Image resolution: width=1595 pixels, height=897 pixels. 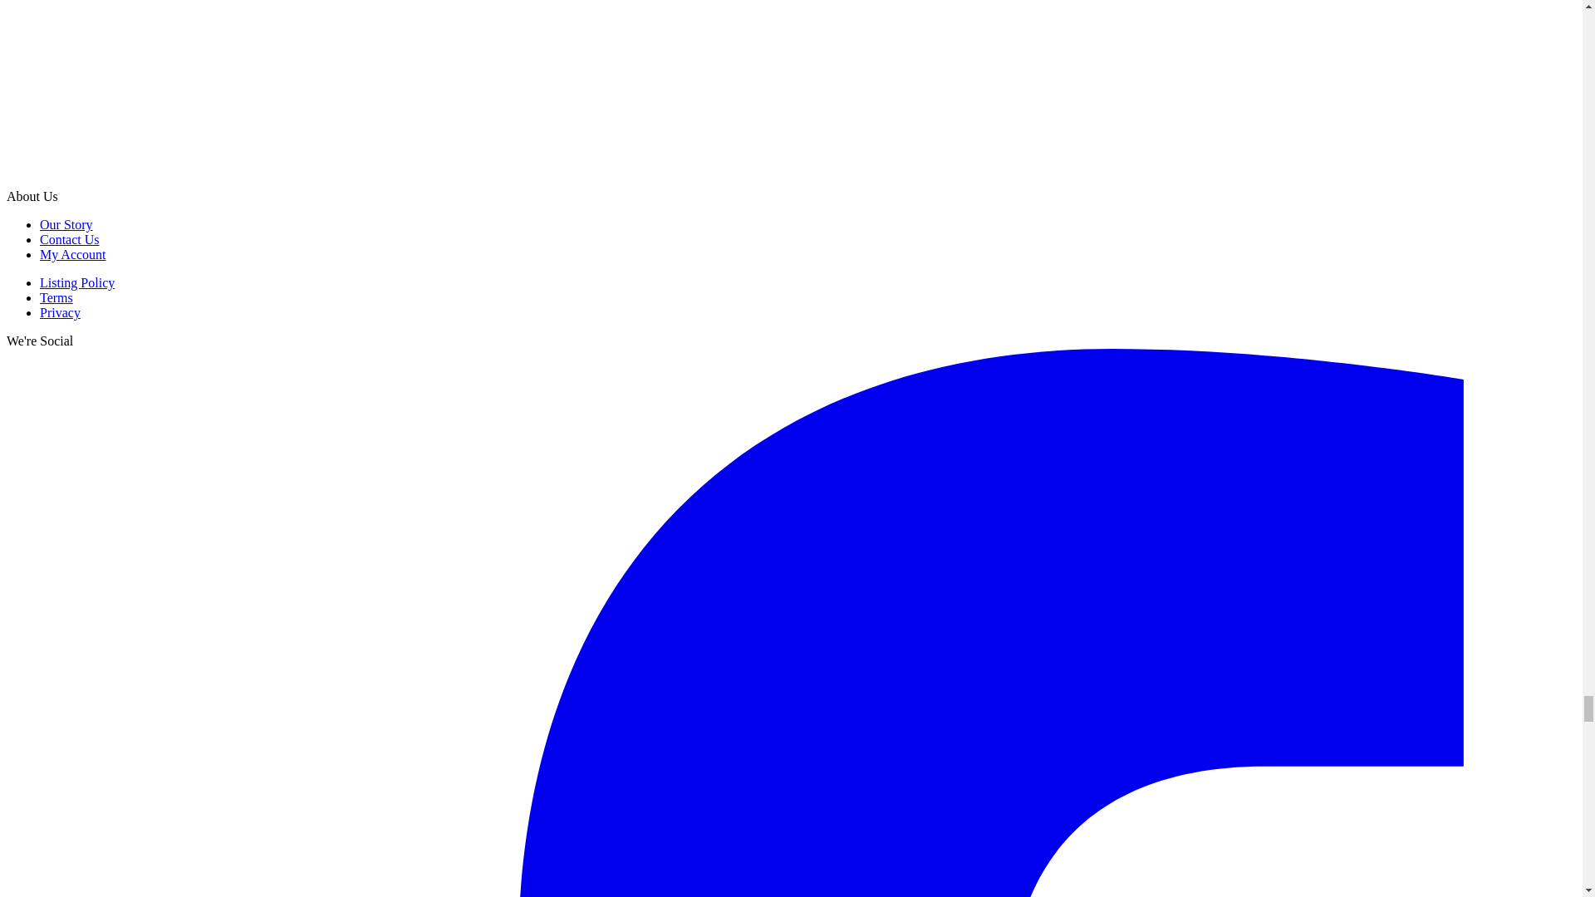 What do you see at coordinates (73, 254) in the screenshot?
I see `My Account` at bounding box center [73, 254].